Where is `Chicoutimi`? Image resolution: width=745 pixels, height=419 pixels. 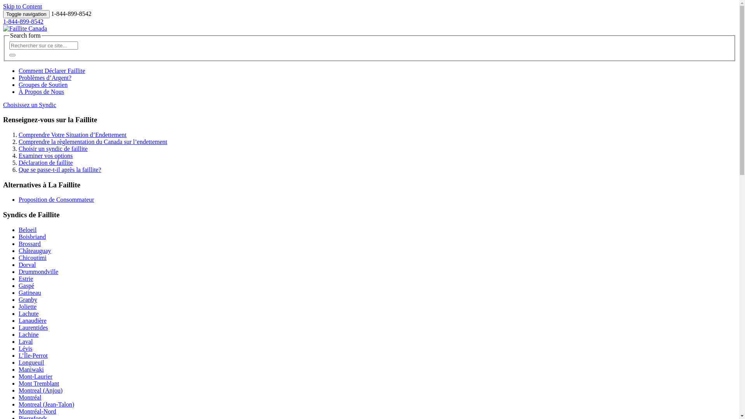
Chicoutimi is located at coordinates (33, 258).